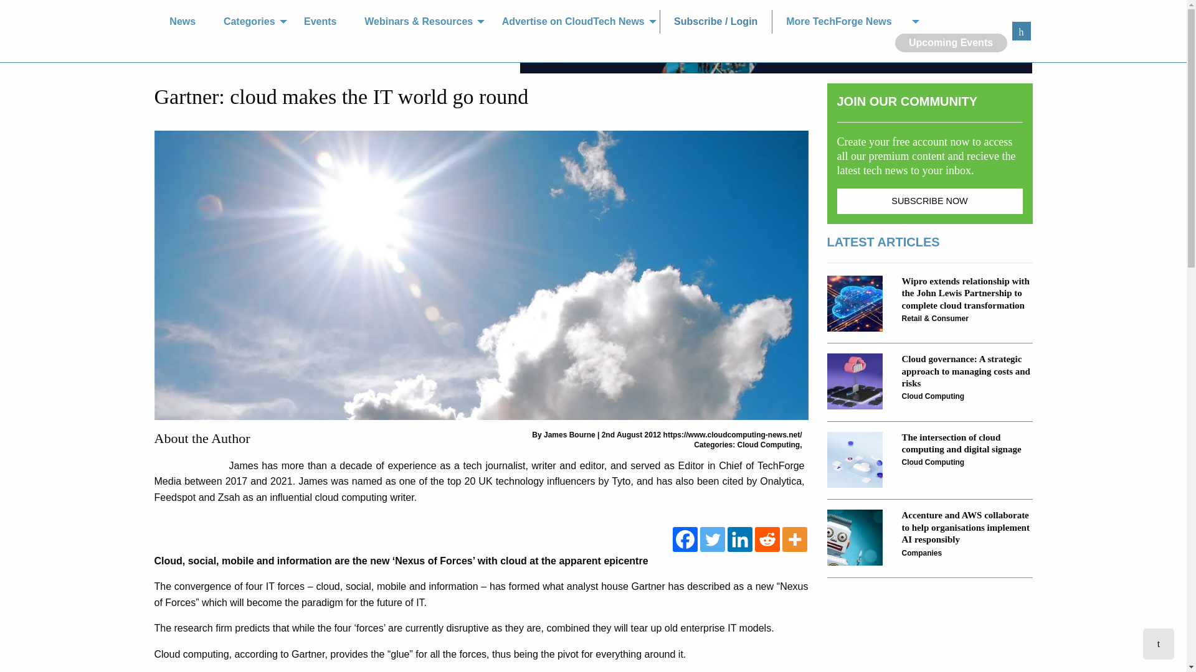 The width and height of the screenshot is (1196, 672). Describe the element at coordinates (1020, 30) in the screenshot. I see `GO` at that location.